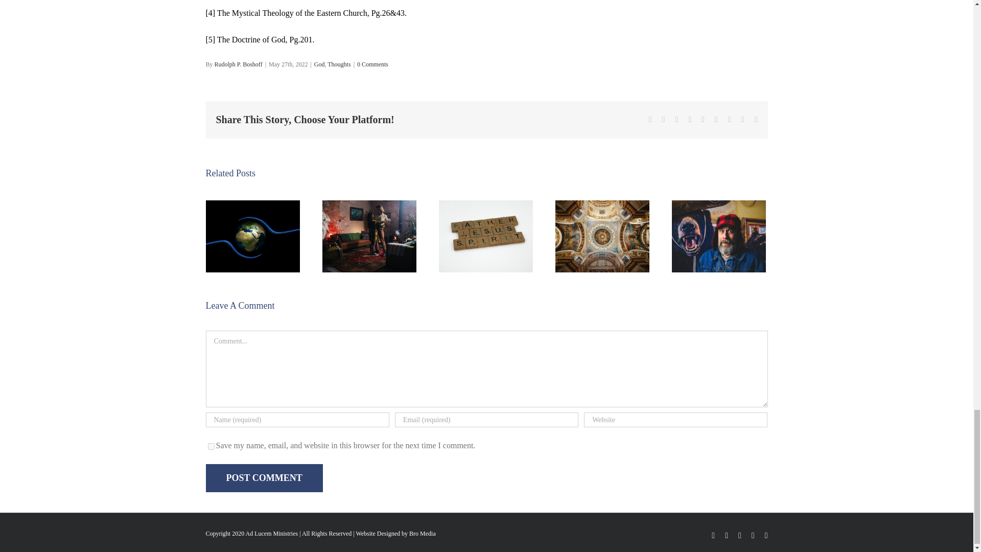 This screenshot has width=981, height=552. What do you see at coordinates (264, 478) in the screenshot?
I see `Post Comment` at bounding box center [264, 478].